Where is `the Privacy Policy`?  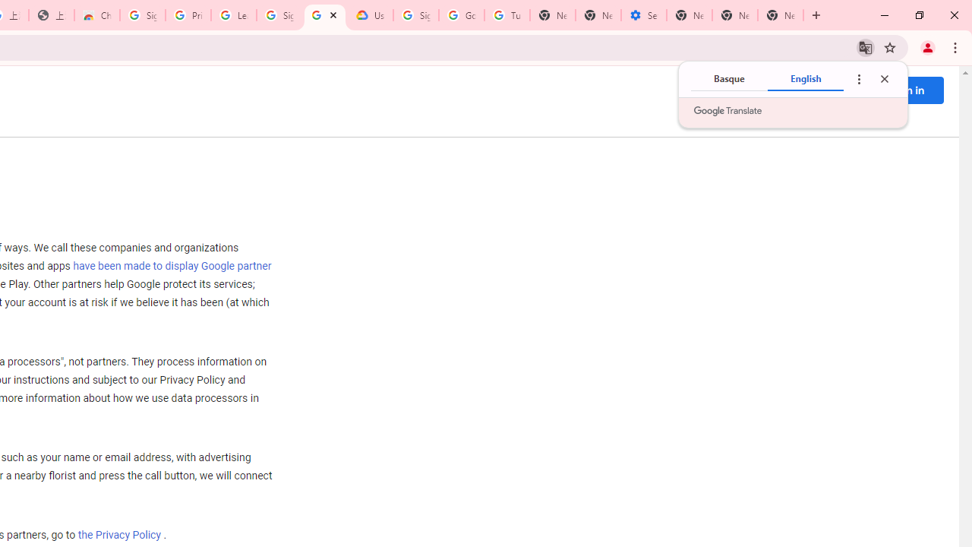
the Privacy Policy is located at coordinates (119, 536).